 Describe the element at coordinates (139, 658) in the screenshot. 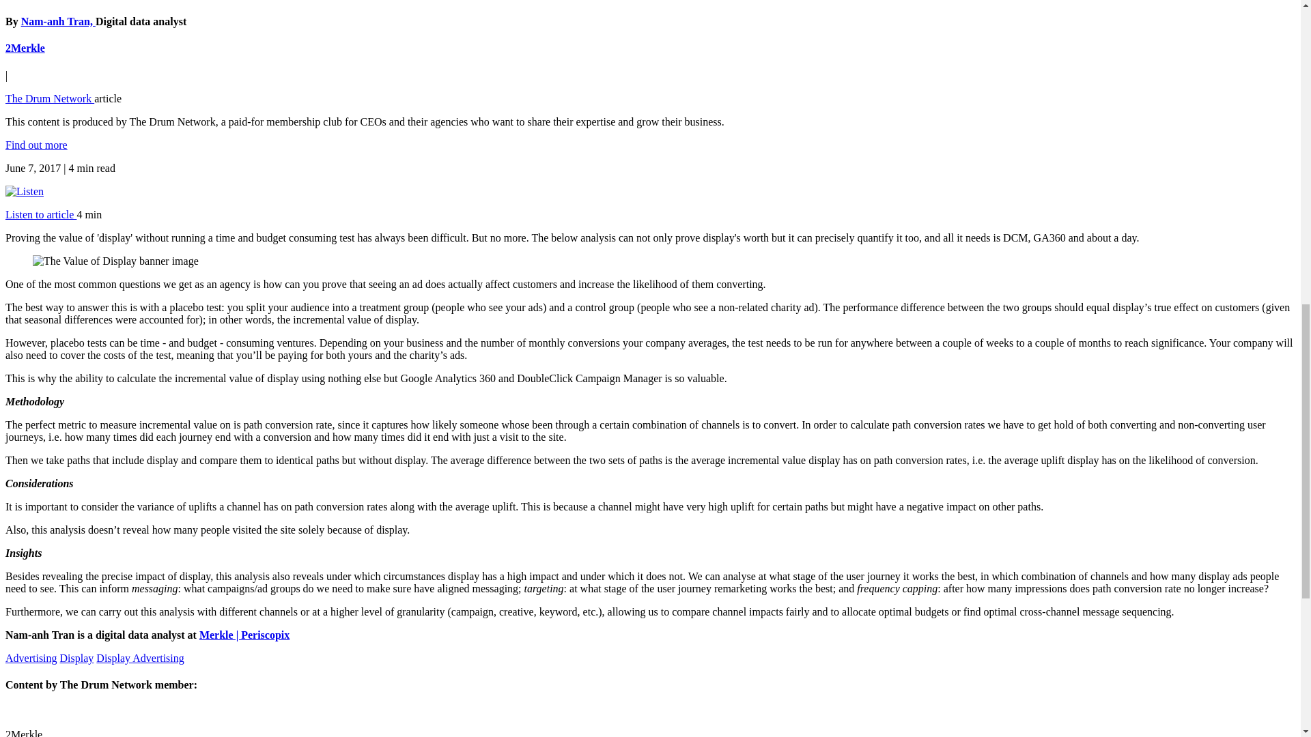

I see `Display Advertising` at that location.